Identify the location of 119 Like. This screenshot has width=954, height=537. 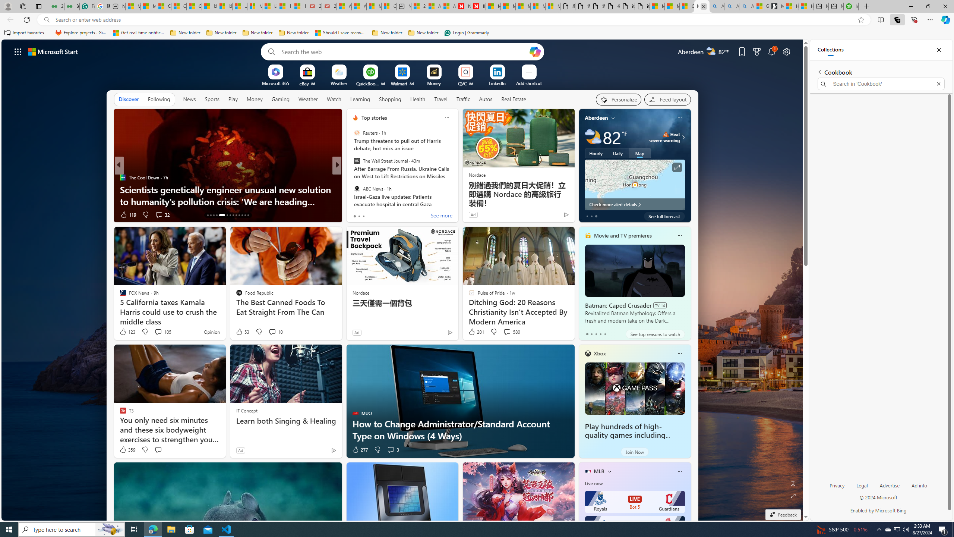
(127, 215).